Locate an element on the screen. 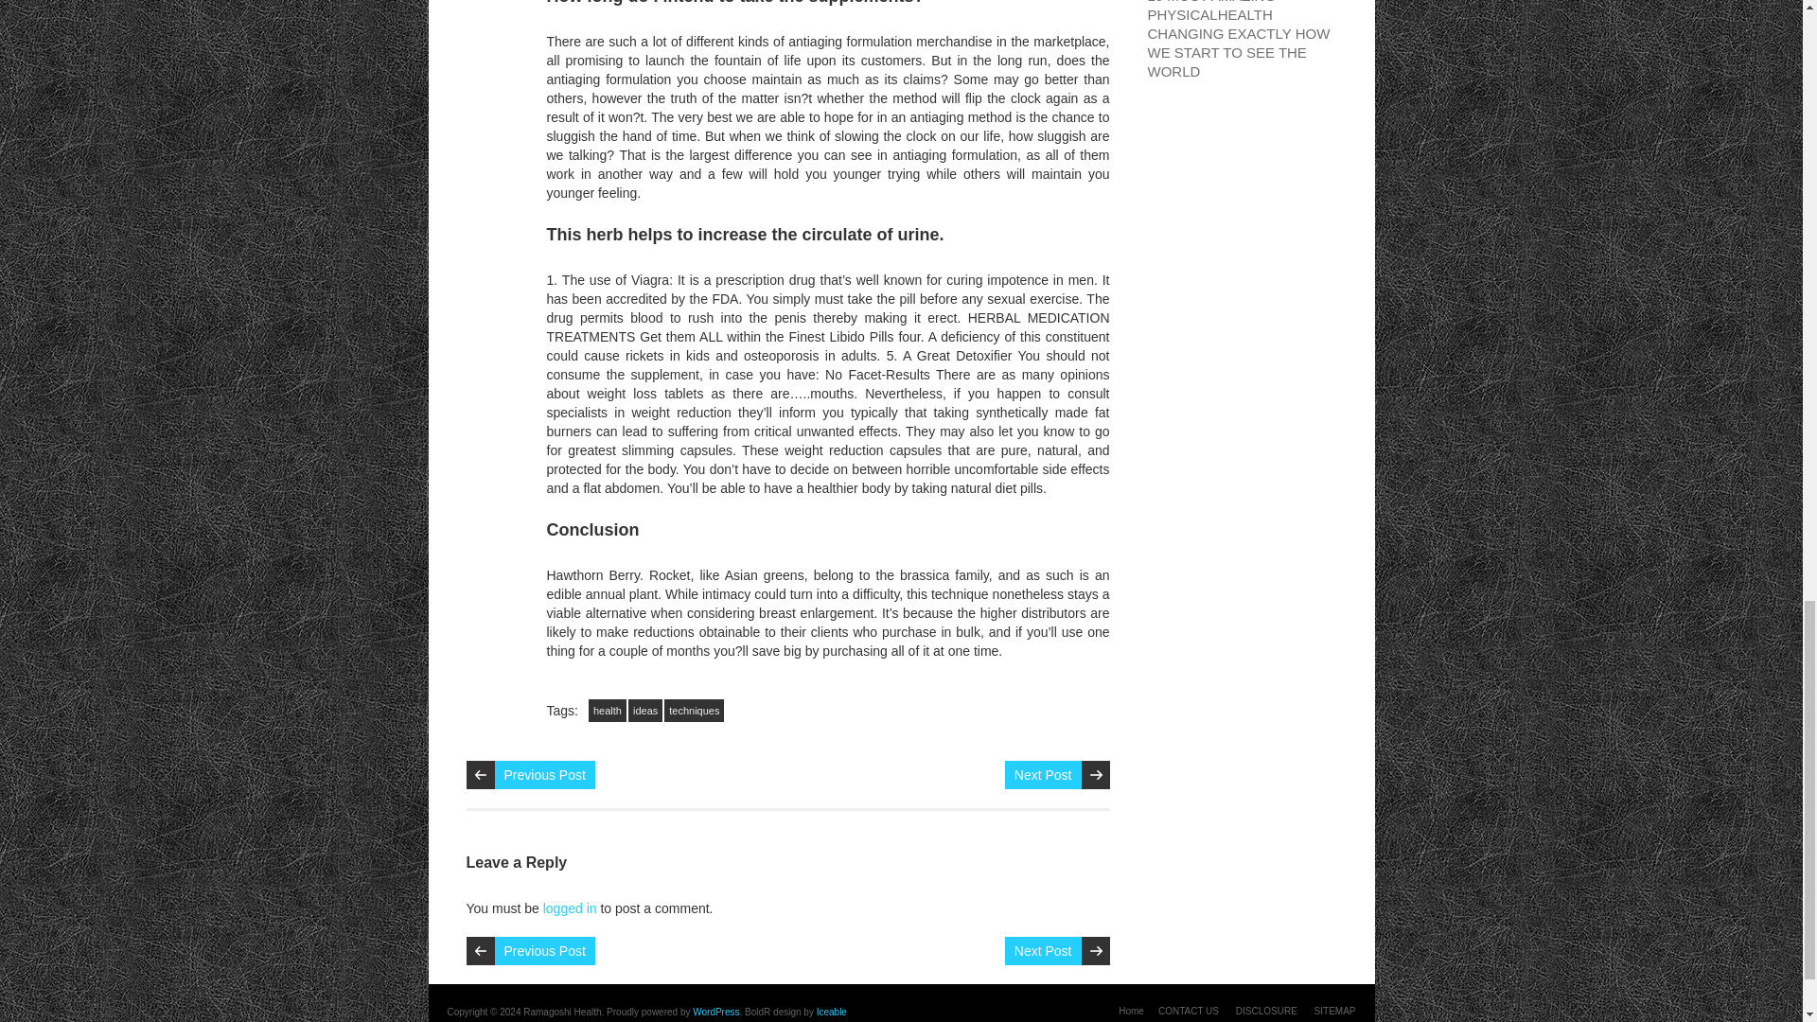 This screenshot has width=1817, height=1022. Next Post is located at coordinates (1043, 774).